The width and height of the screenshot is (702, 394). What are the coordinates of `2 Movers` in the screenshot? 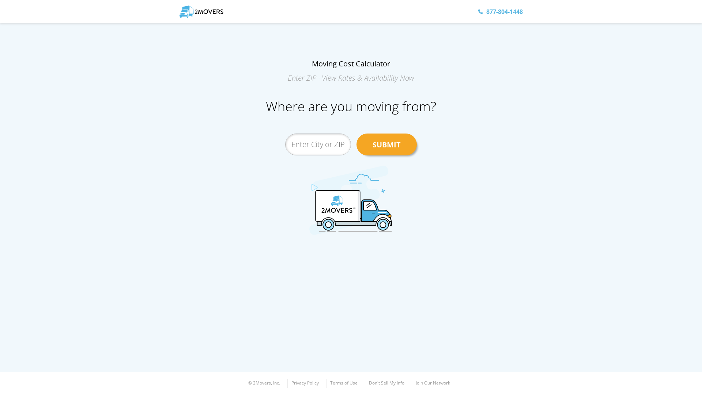 It's located at (203, 12).